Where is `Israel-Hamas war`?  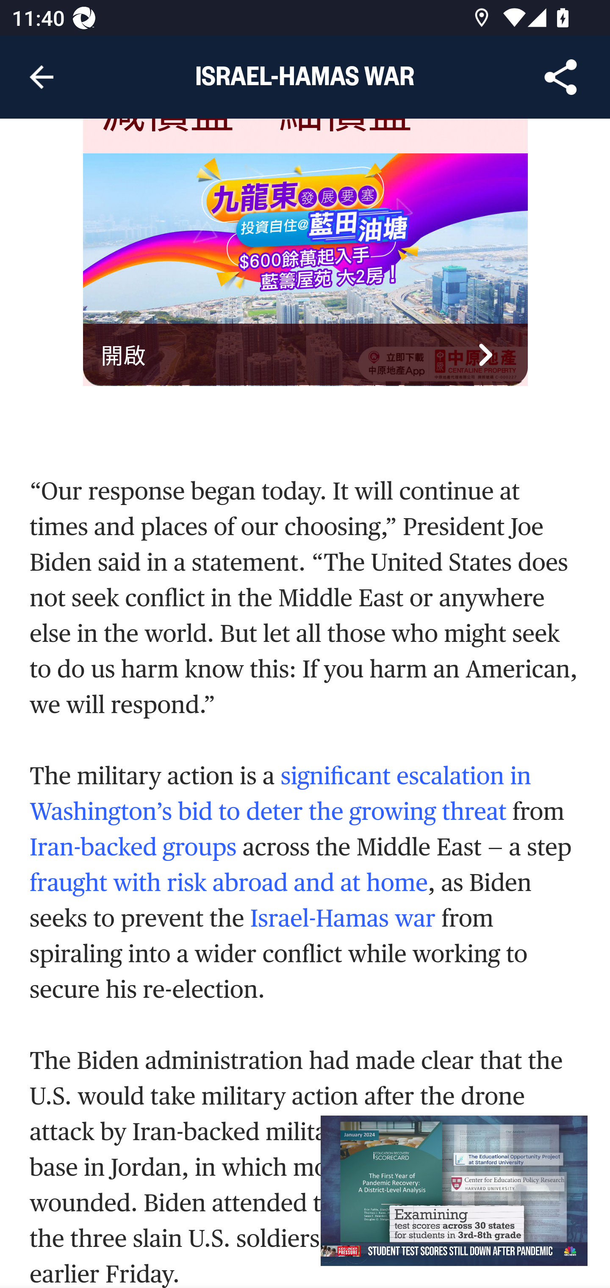
Israel-Hamas war is located at coordinates (342, 919).